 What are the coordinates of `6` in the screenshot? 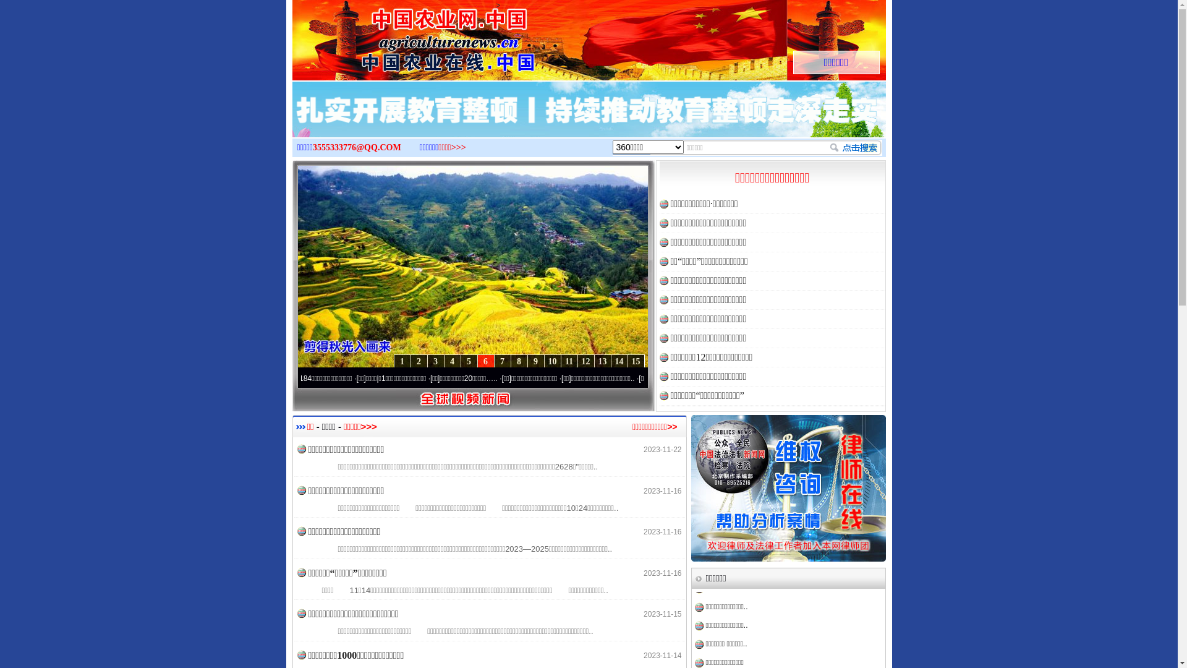 It's located at (486, 361).